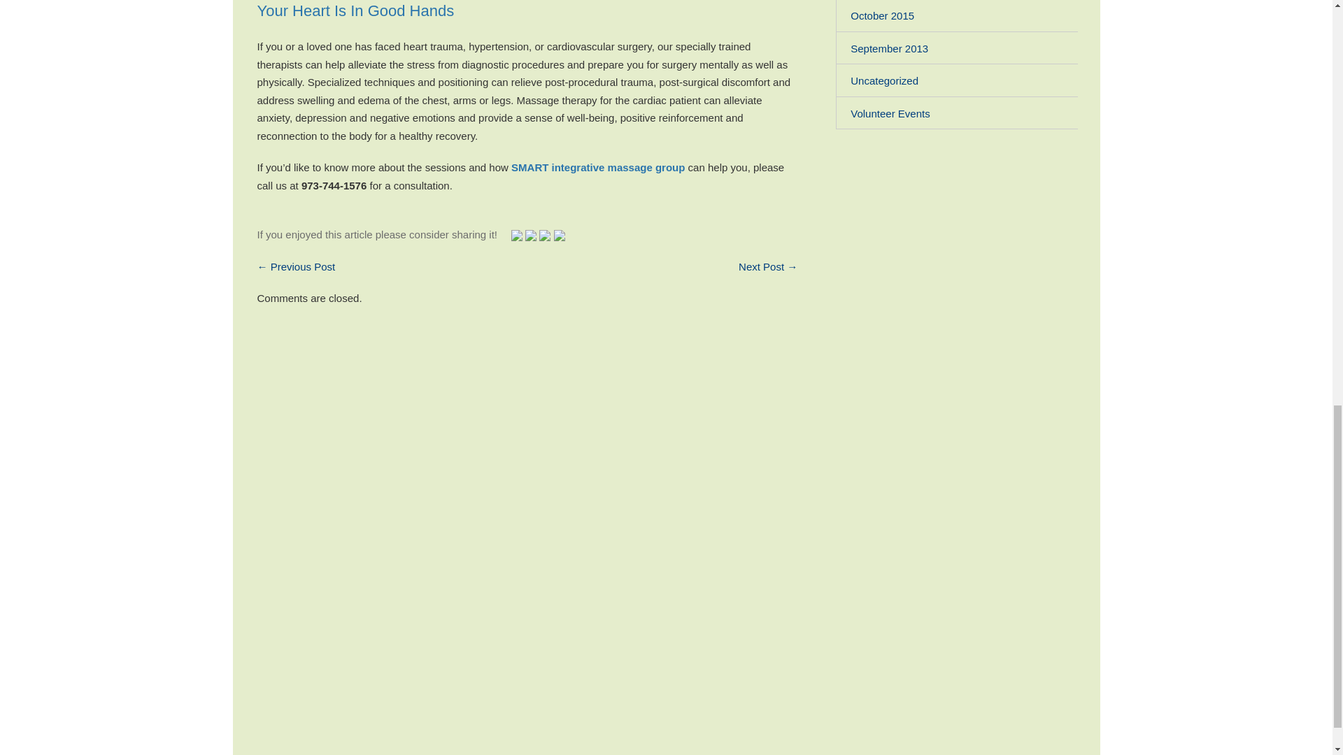 This screenshot has width=1343, height=755. I want to click on facebook, so click(545, 235).